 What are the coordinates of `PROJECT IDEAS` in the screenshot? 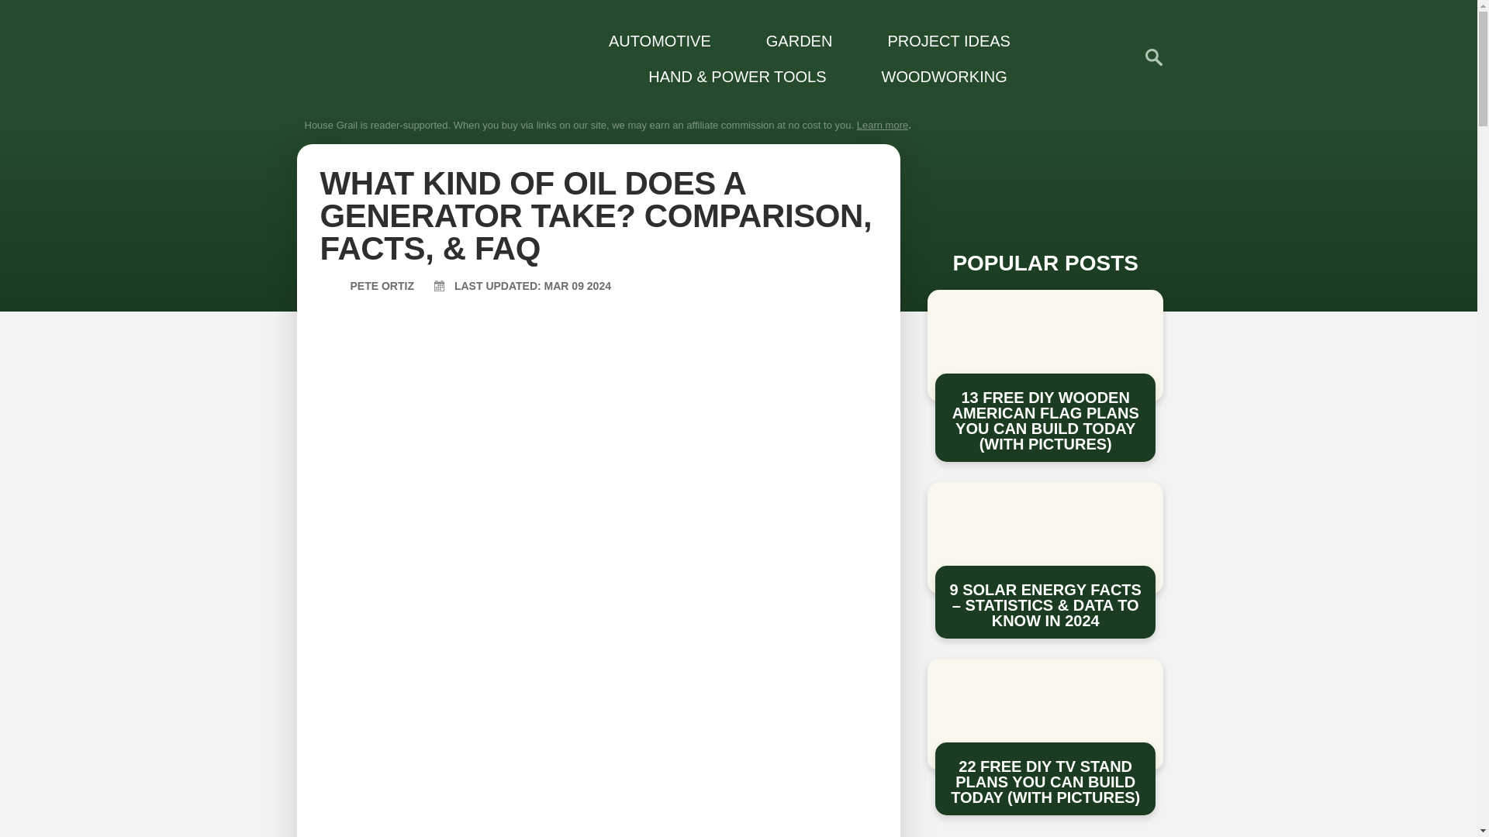 It's located at (939, 40).